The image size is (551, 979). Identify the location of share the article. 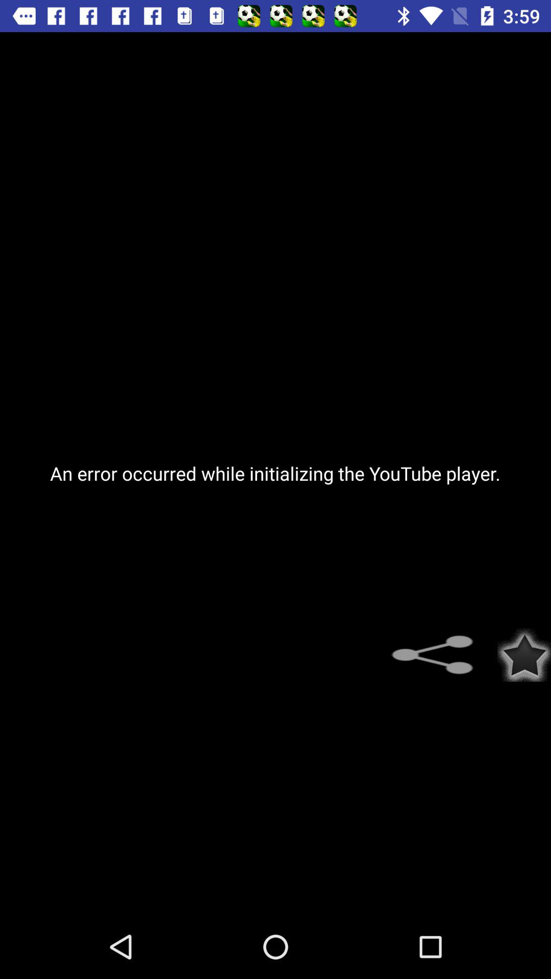
(439, 655).